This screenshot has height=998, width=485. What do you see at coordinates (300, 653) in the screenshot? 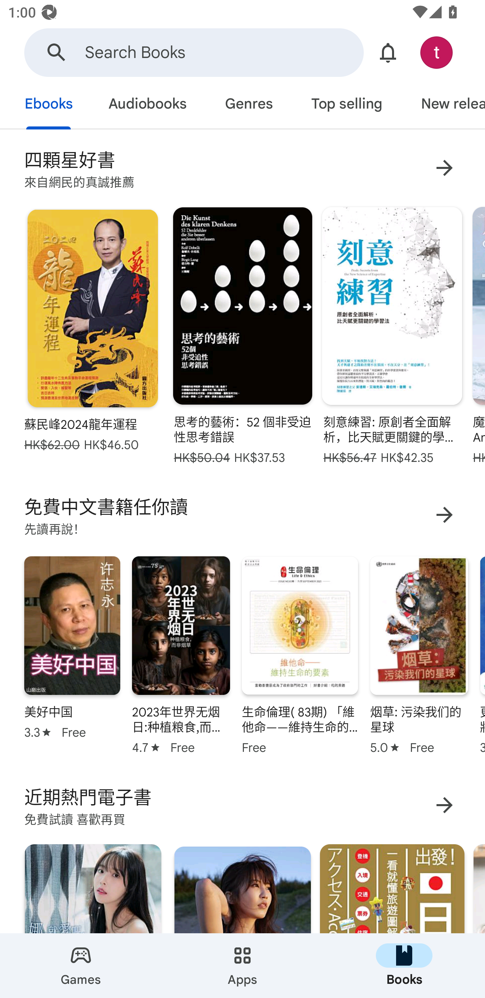
I see `生命倫理( 83期) 「維他命——維持生命的要素」
Free
` at bounding box center [300, 653].